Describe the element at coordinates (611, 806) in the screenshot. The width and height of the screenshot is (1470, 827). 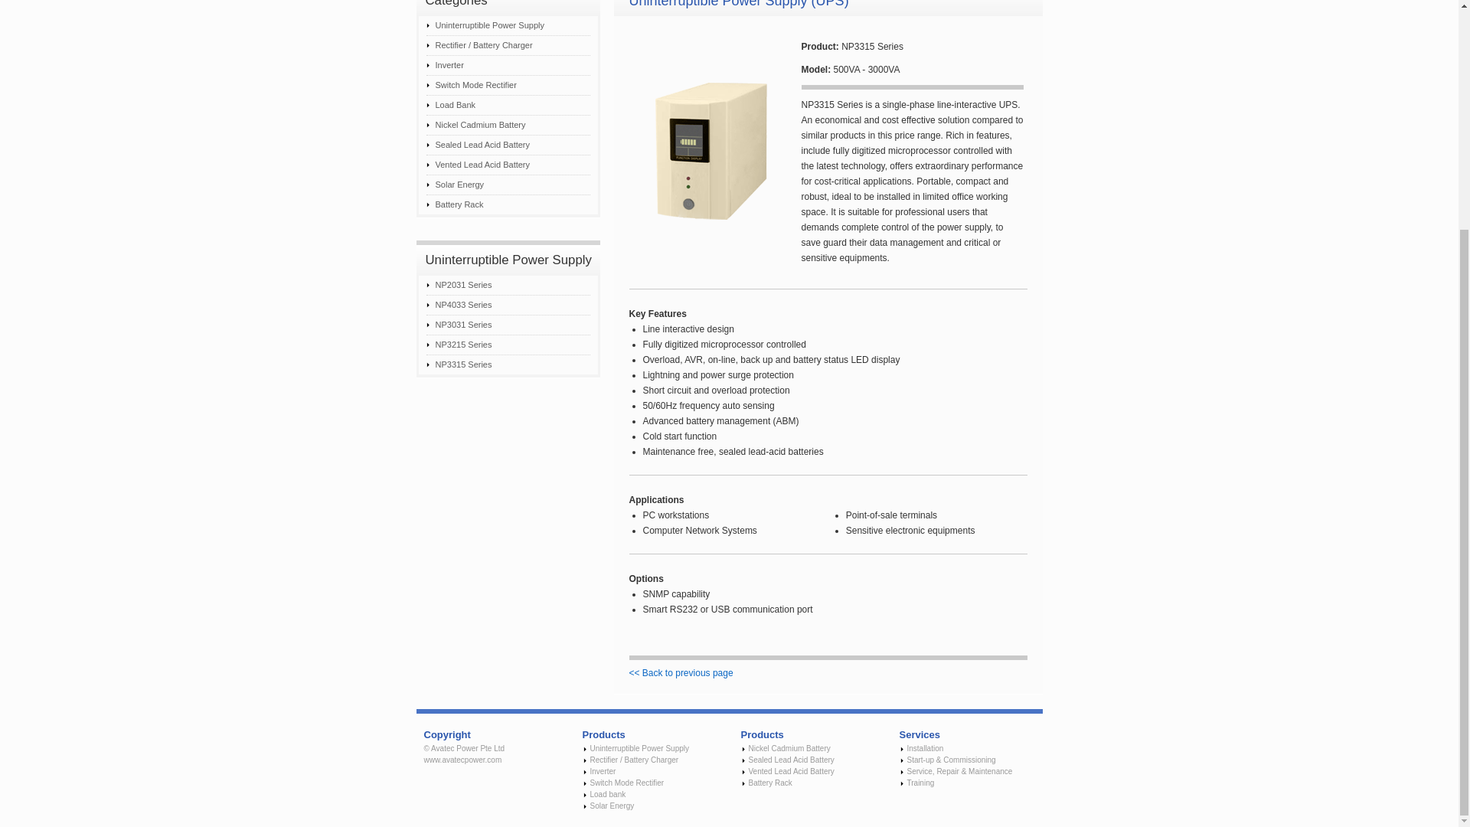
I see `Solar Energy` at that location.